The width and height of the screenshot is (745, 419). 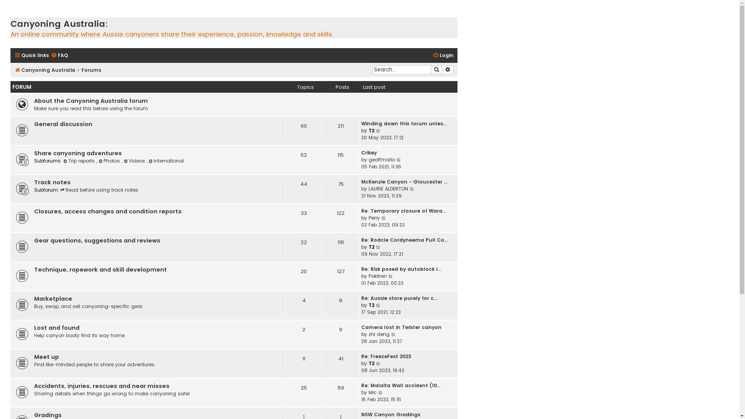 I want to click on Search, so click(x=437, y=70).